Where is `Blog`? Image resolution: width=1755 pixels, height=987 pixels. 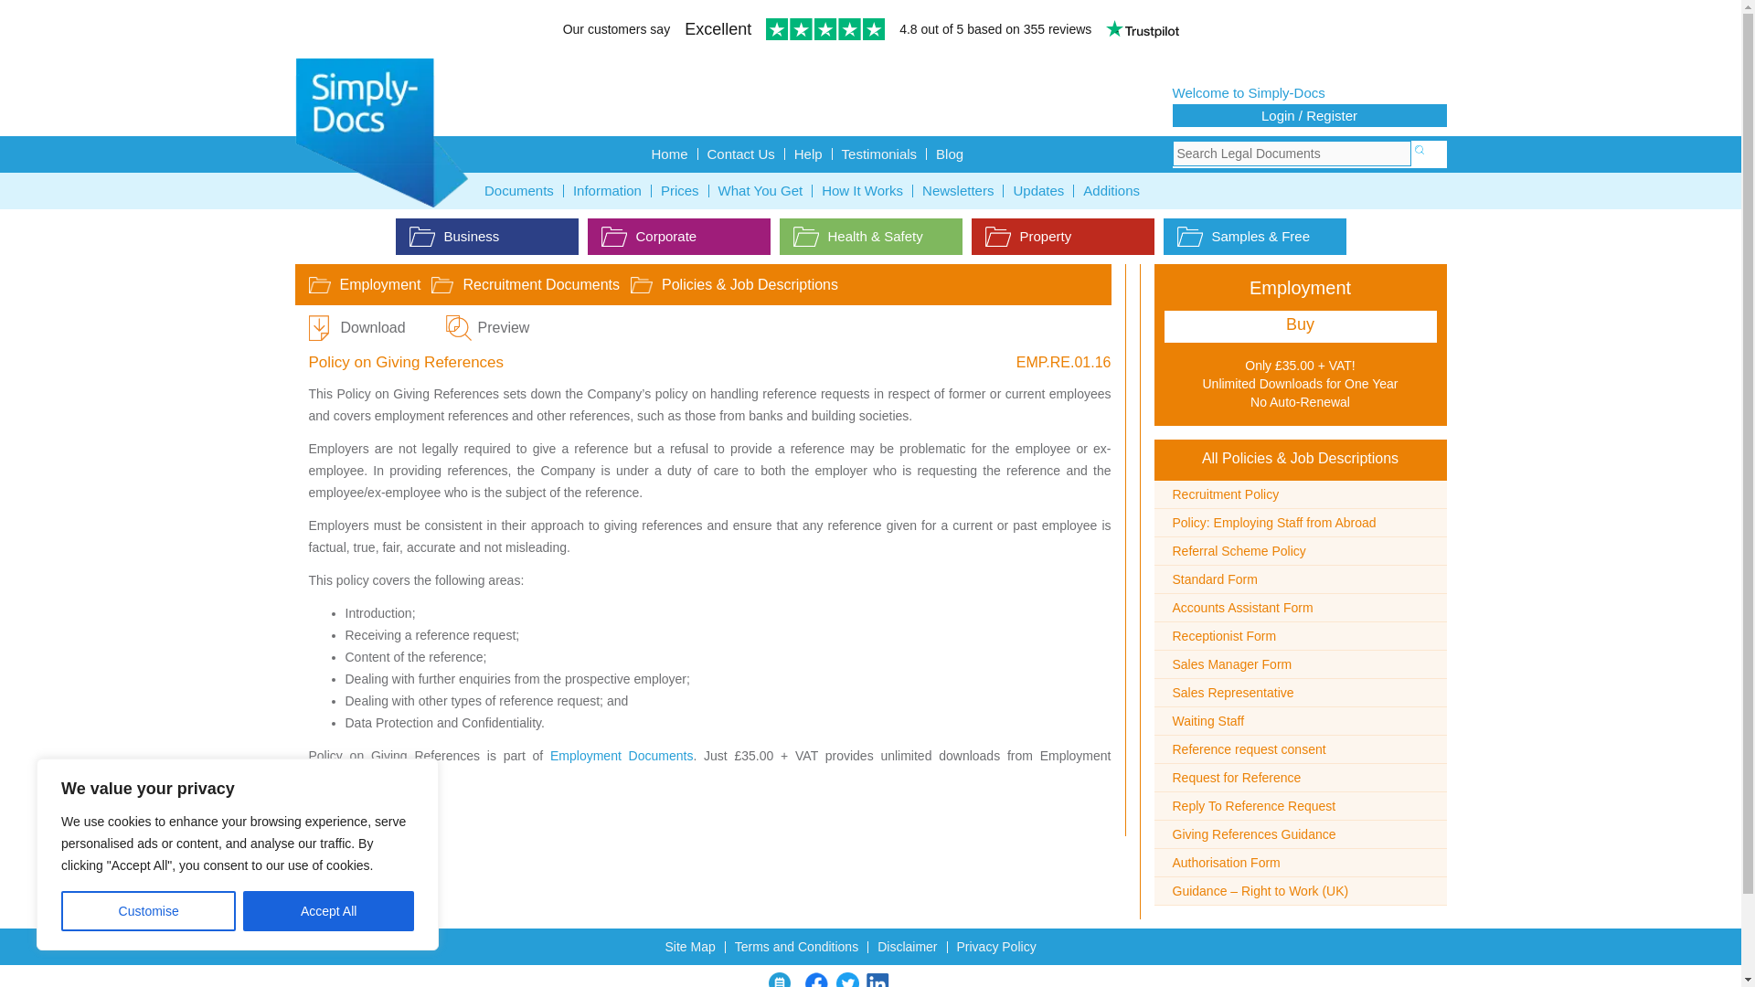
Blog is located at coordinates (949, 154).